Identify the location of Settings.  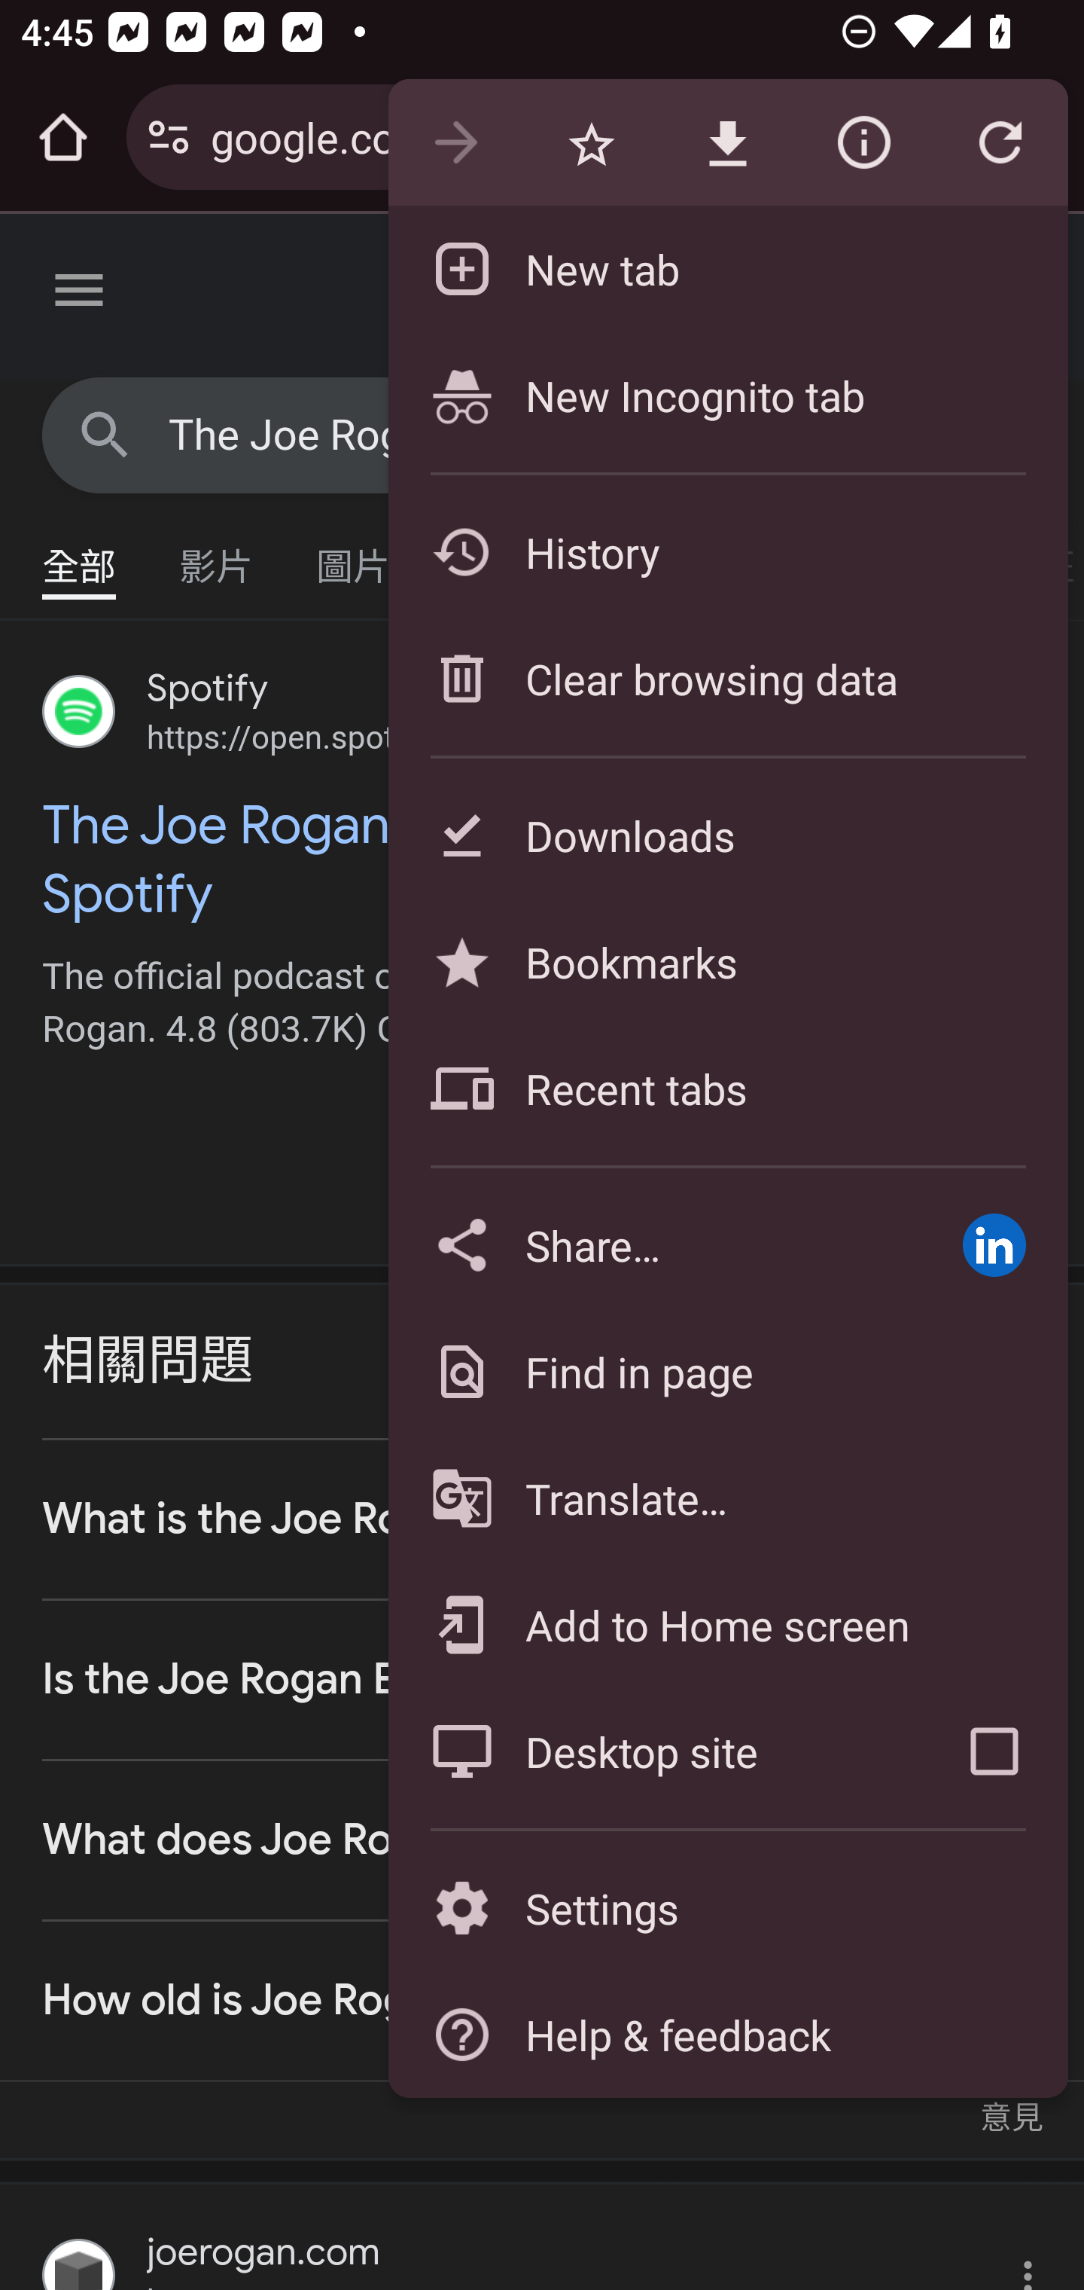
(727, 1909).